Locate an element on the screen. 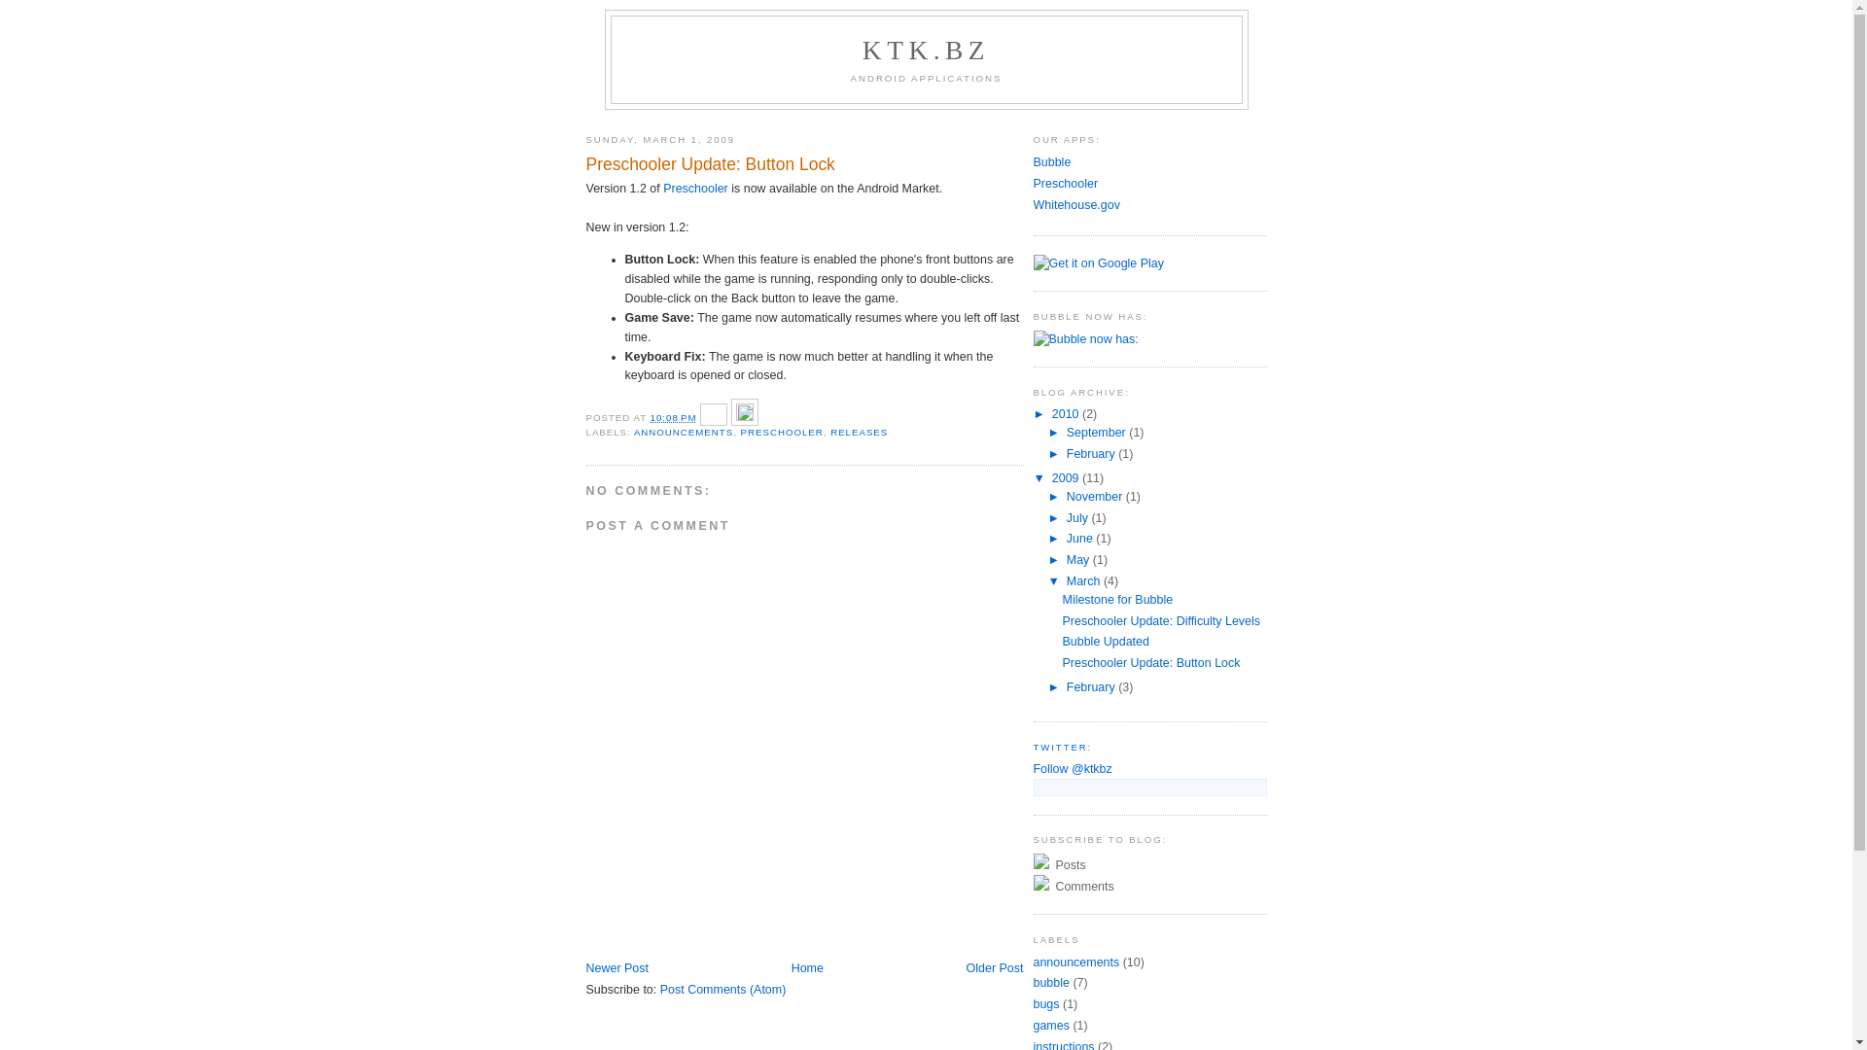 Image resolution: width=1867 pixels, height=1050 pixels. Preschooler Update: Button Lock is located at coordinates (804, 164).